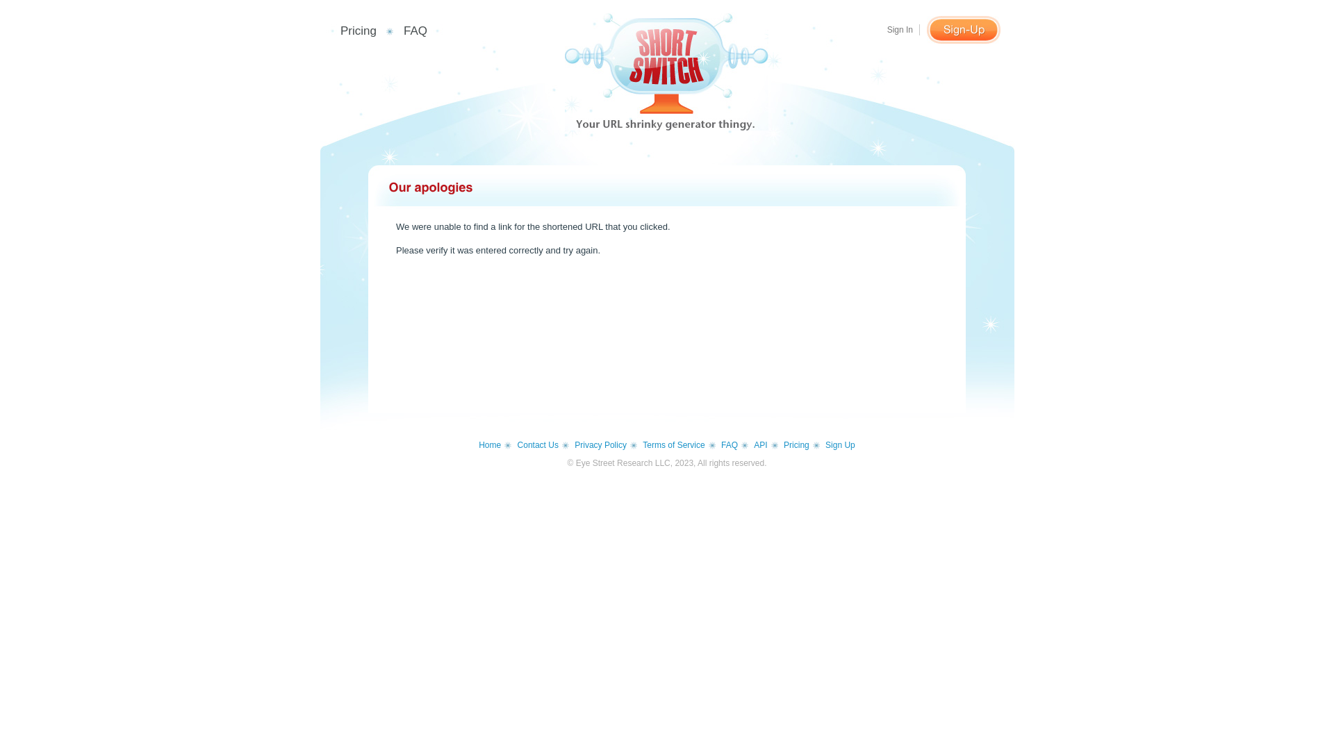 This screenshot has height=750, width=1334. Describe the element at coordinates (415, 31) in the screenshot. I see `FAQ` at that location.